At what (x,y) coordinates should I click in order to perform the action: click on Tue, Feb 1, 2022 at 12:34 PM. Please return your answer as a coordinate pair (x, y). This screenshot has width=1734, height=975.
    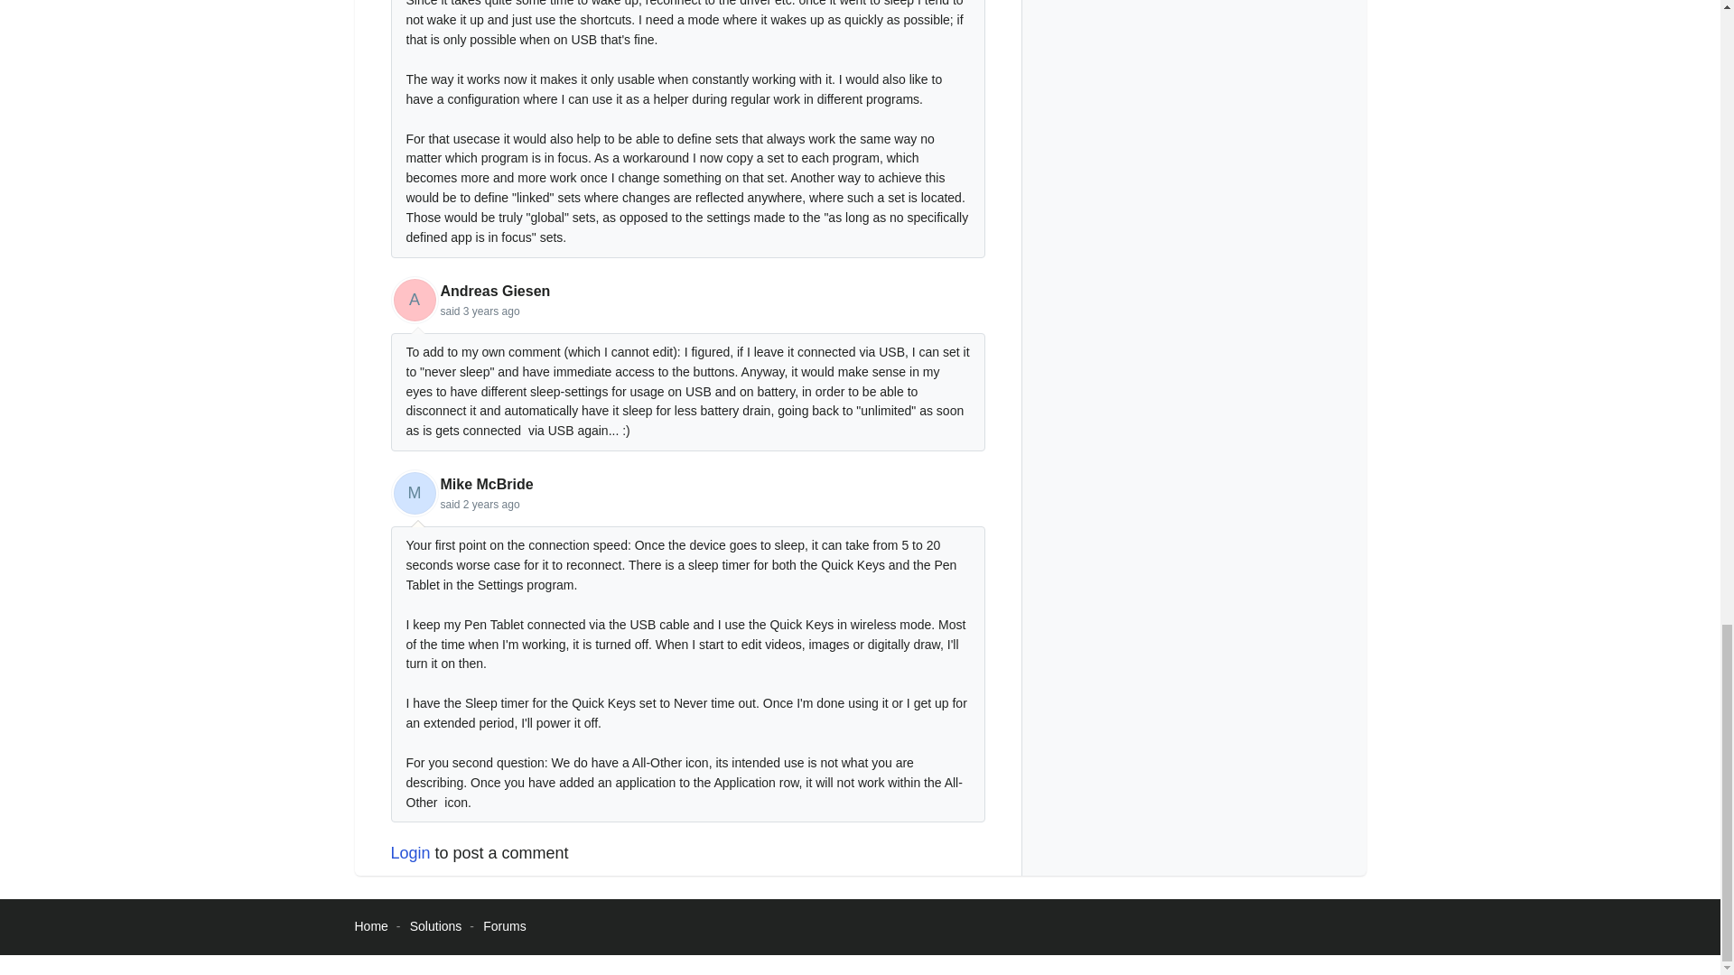
    Looking at the image, I should click on (491, 504).